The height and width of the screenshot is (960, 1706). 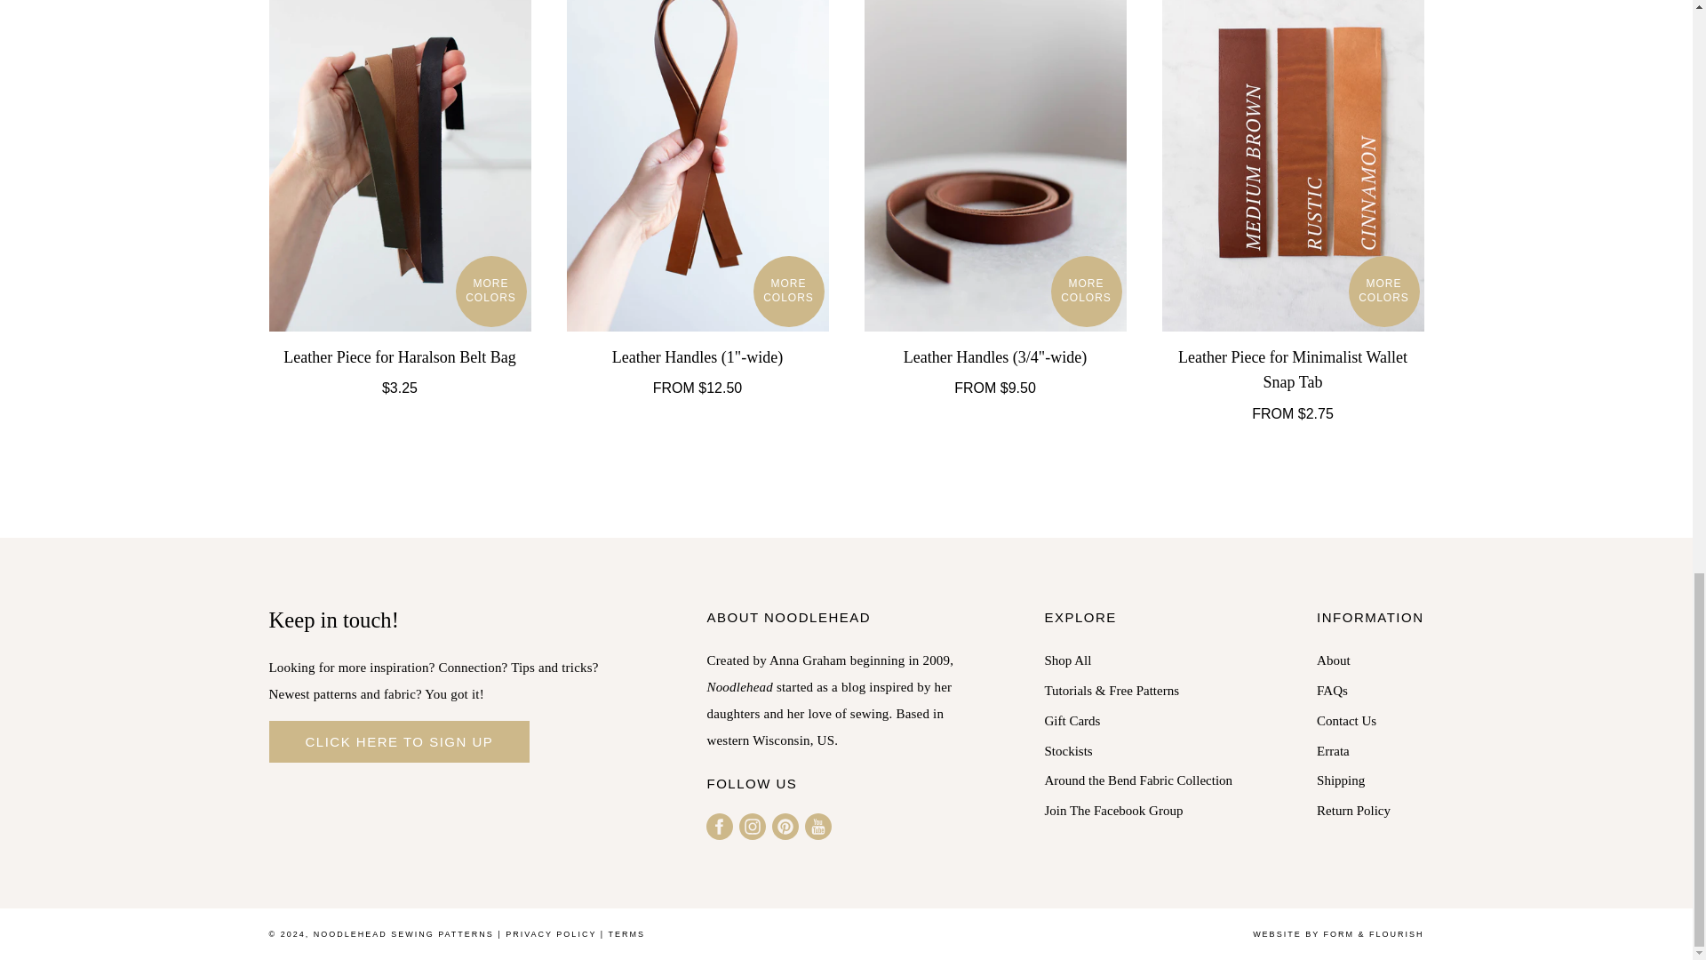 I want to click on Noodlehead Sewing Patterns on Pinterest, so click(x=785, y=827).